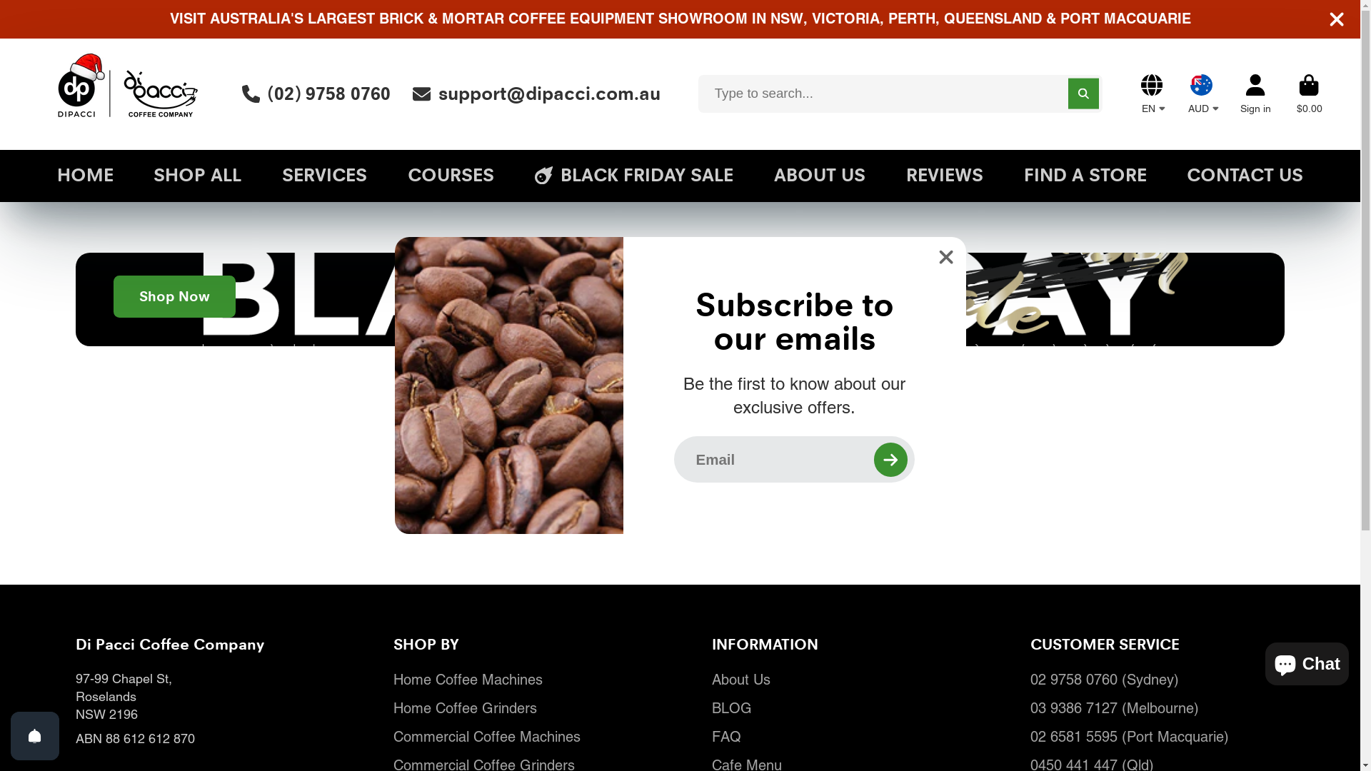 This screenshot has height=771, width=1371. What do you see at coordinates (1245, 176) in the screenshot?
I see `CONTACT US` at bounding box center [1245, 176].